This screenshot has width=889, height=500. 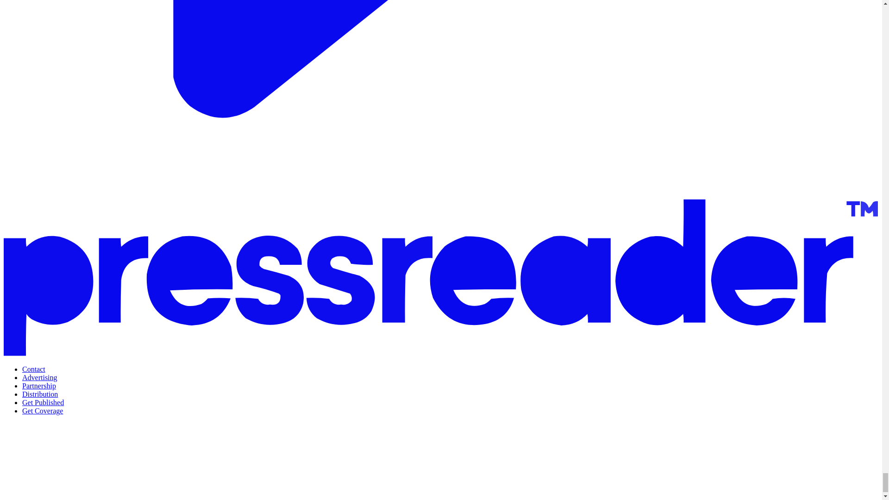 What do you see at coordinates (39, 386) in the screenshot?
I see `Partnership` at bounding box center [39, 386].